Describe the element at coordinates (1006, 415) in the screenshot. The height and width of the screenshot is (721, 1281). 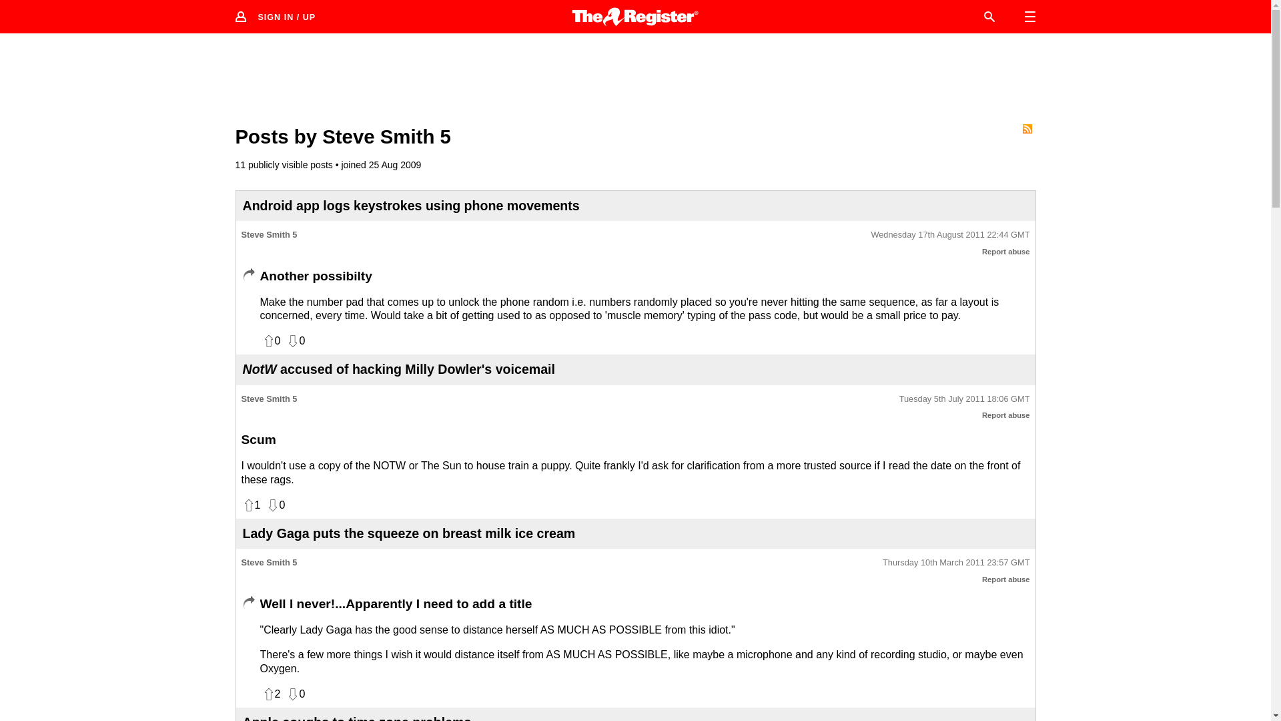
I see `Inappropriate post? Report it to our moderators` at that location.